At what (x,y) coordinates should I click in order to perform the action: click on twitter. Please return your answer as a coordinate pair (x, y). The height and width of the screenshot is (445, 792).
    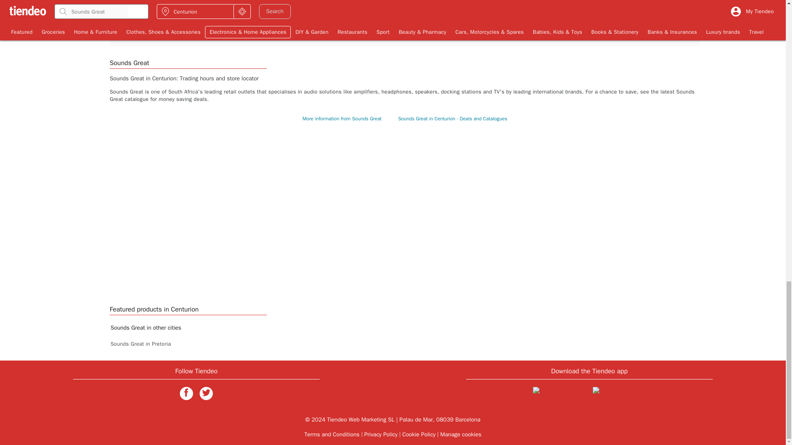
    Looking at the image, I should click on (206, 393).